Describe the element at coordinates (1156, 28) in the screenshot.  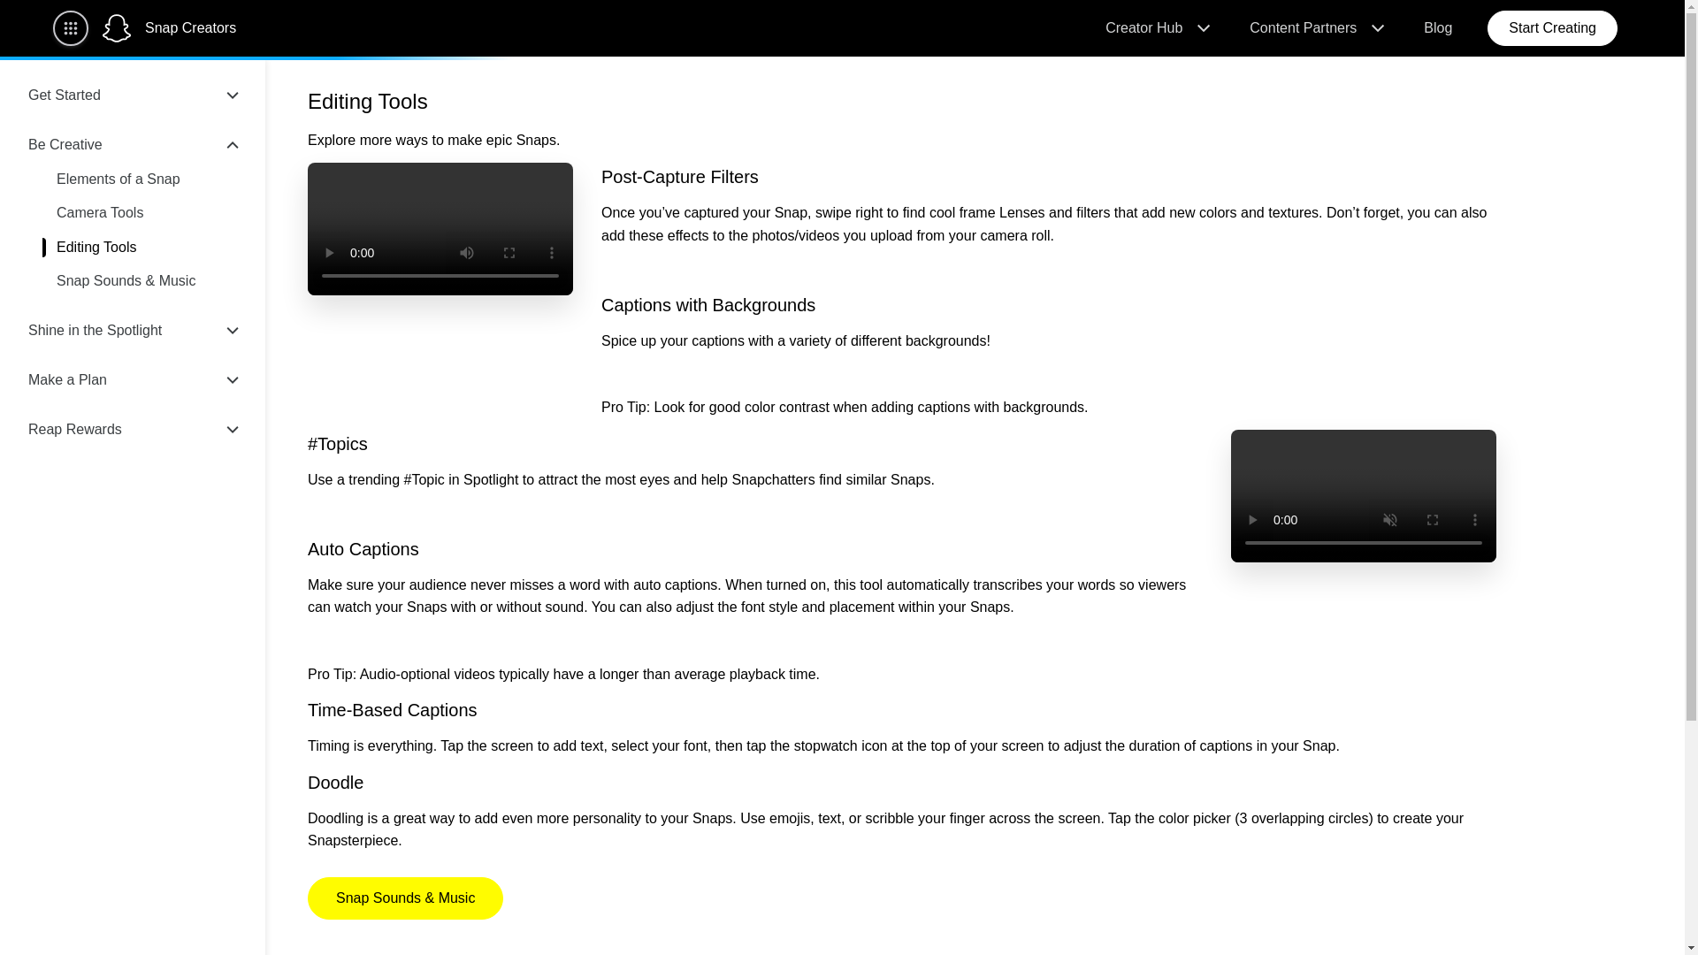
I see `Creator Hub` at that location.